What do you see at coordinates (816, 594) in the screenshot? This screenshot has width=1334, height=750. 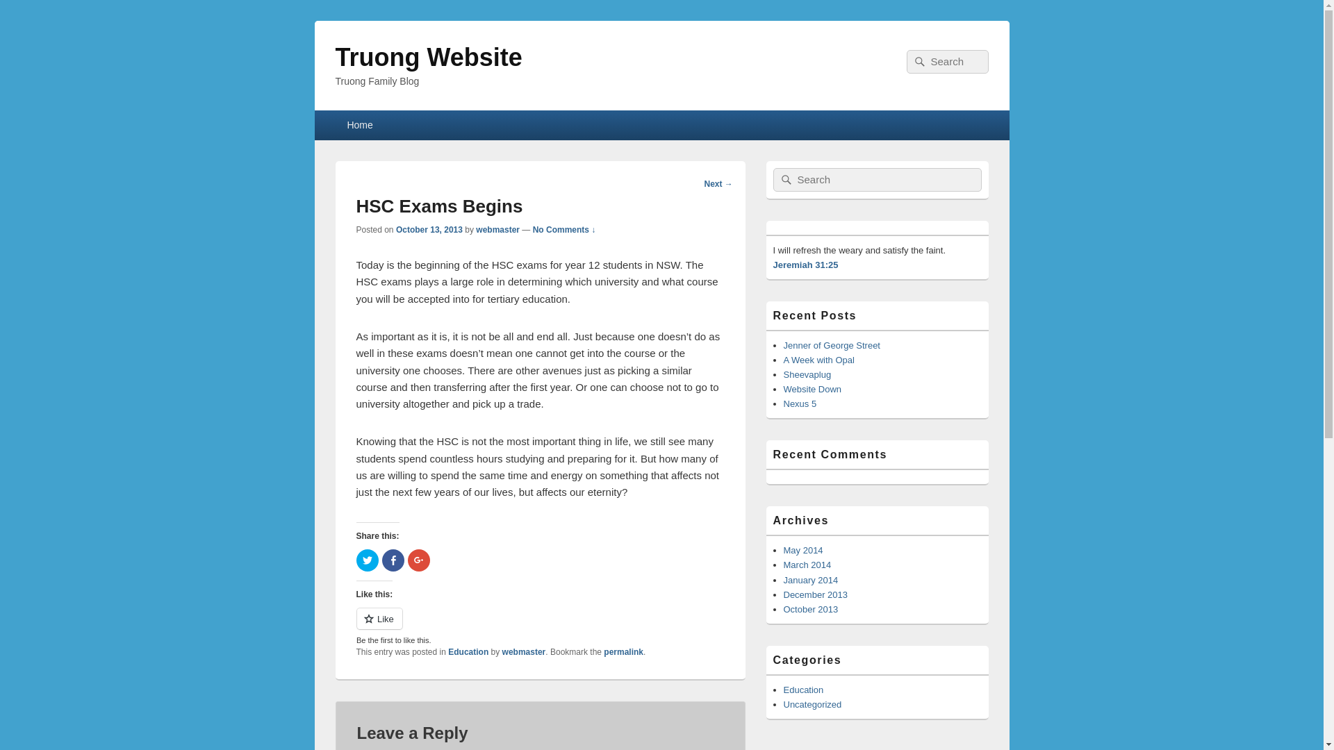 I see `December 2013` at bounding box center [816, 594].